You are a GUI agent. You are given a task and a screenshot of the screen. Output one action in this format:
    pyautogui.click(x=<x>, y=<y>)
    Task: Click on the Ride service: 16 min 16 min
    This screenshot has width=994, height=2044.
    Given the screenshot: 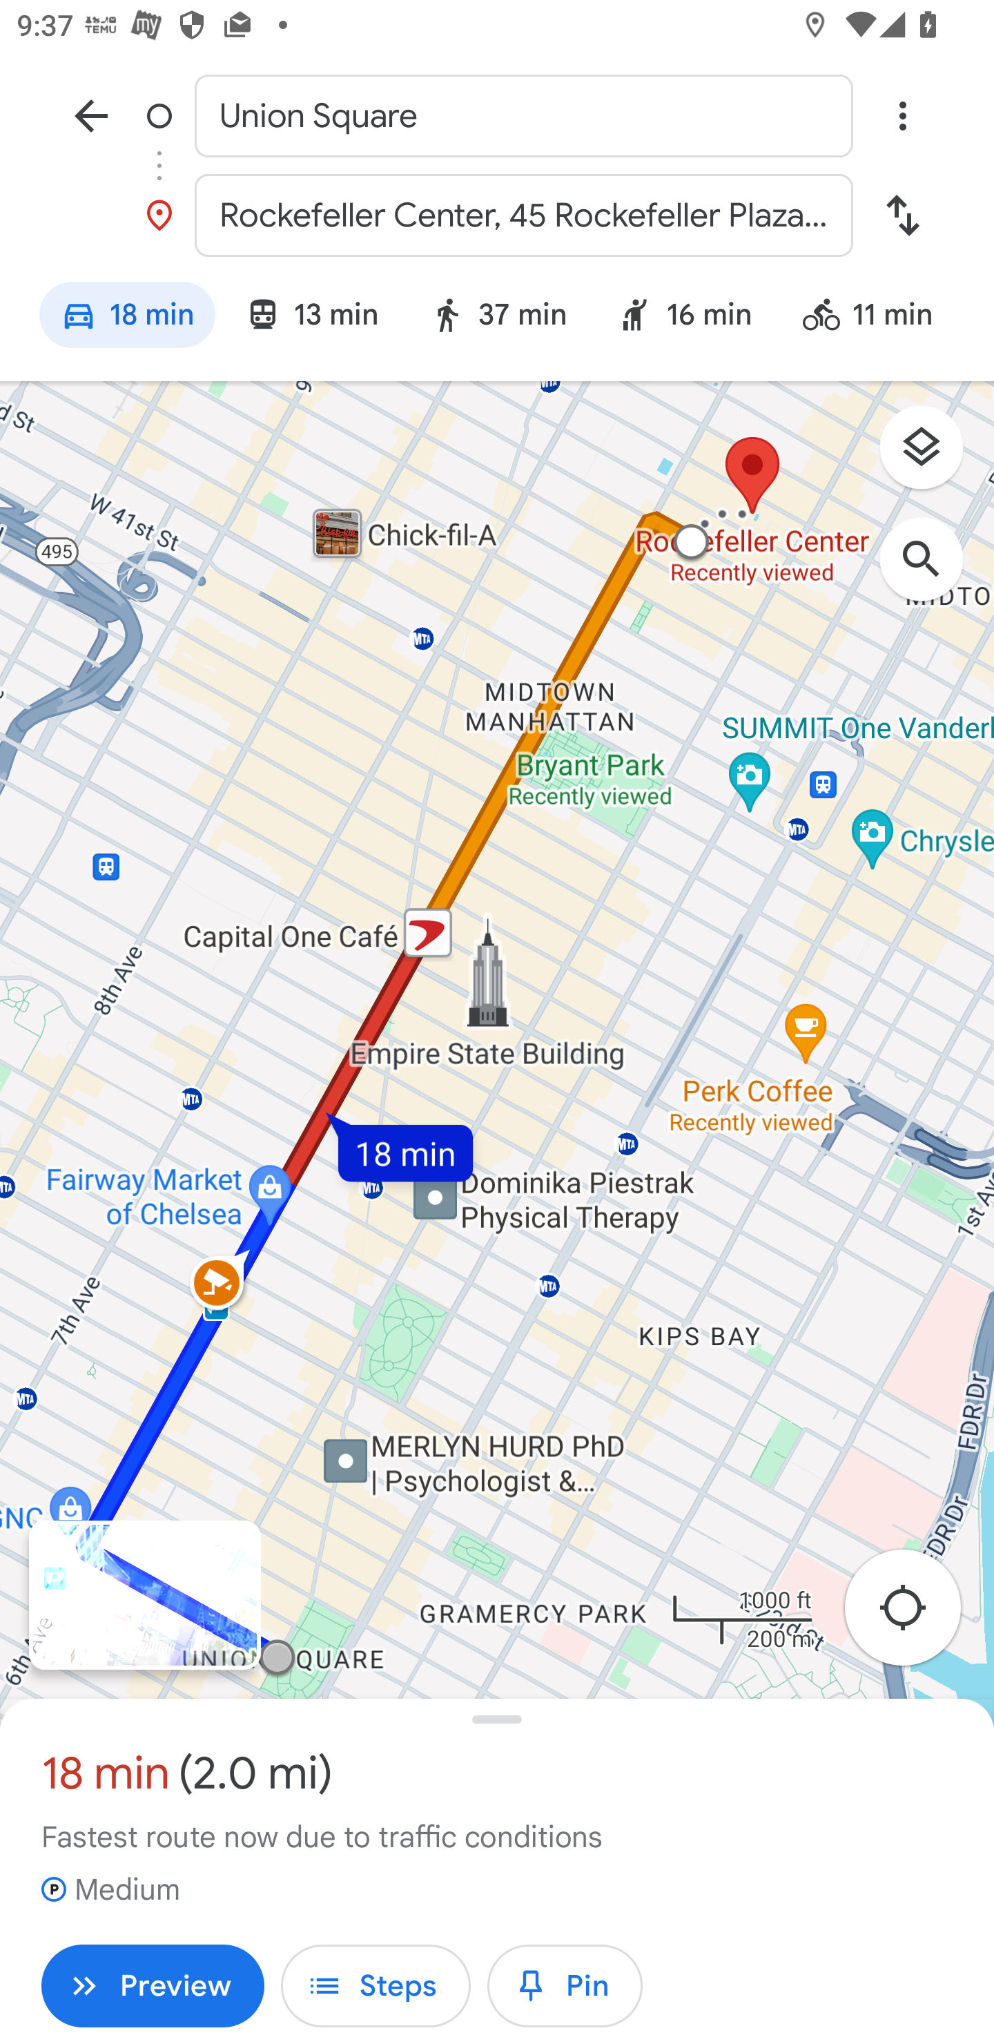 What is the action you would take?
    pyautogui.click(x=685, y=318)
    